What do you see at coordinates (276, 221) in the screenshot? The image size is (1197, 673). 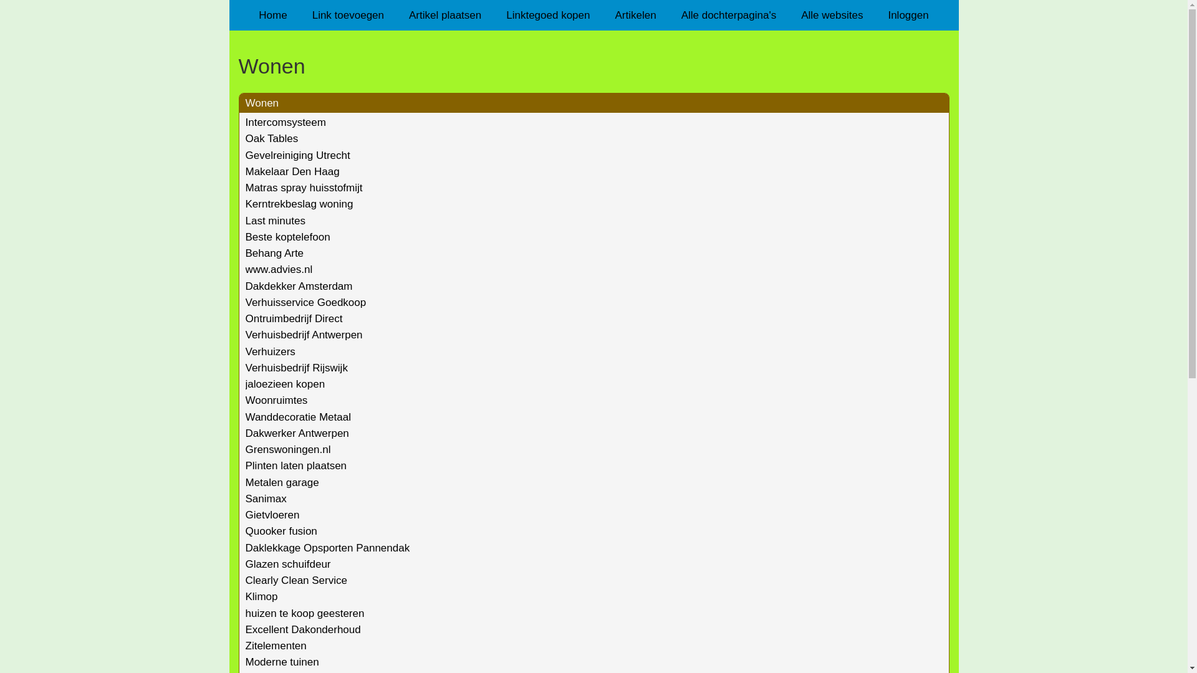 I see `Last minutes` at bounding box center [276, 221].